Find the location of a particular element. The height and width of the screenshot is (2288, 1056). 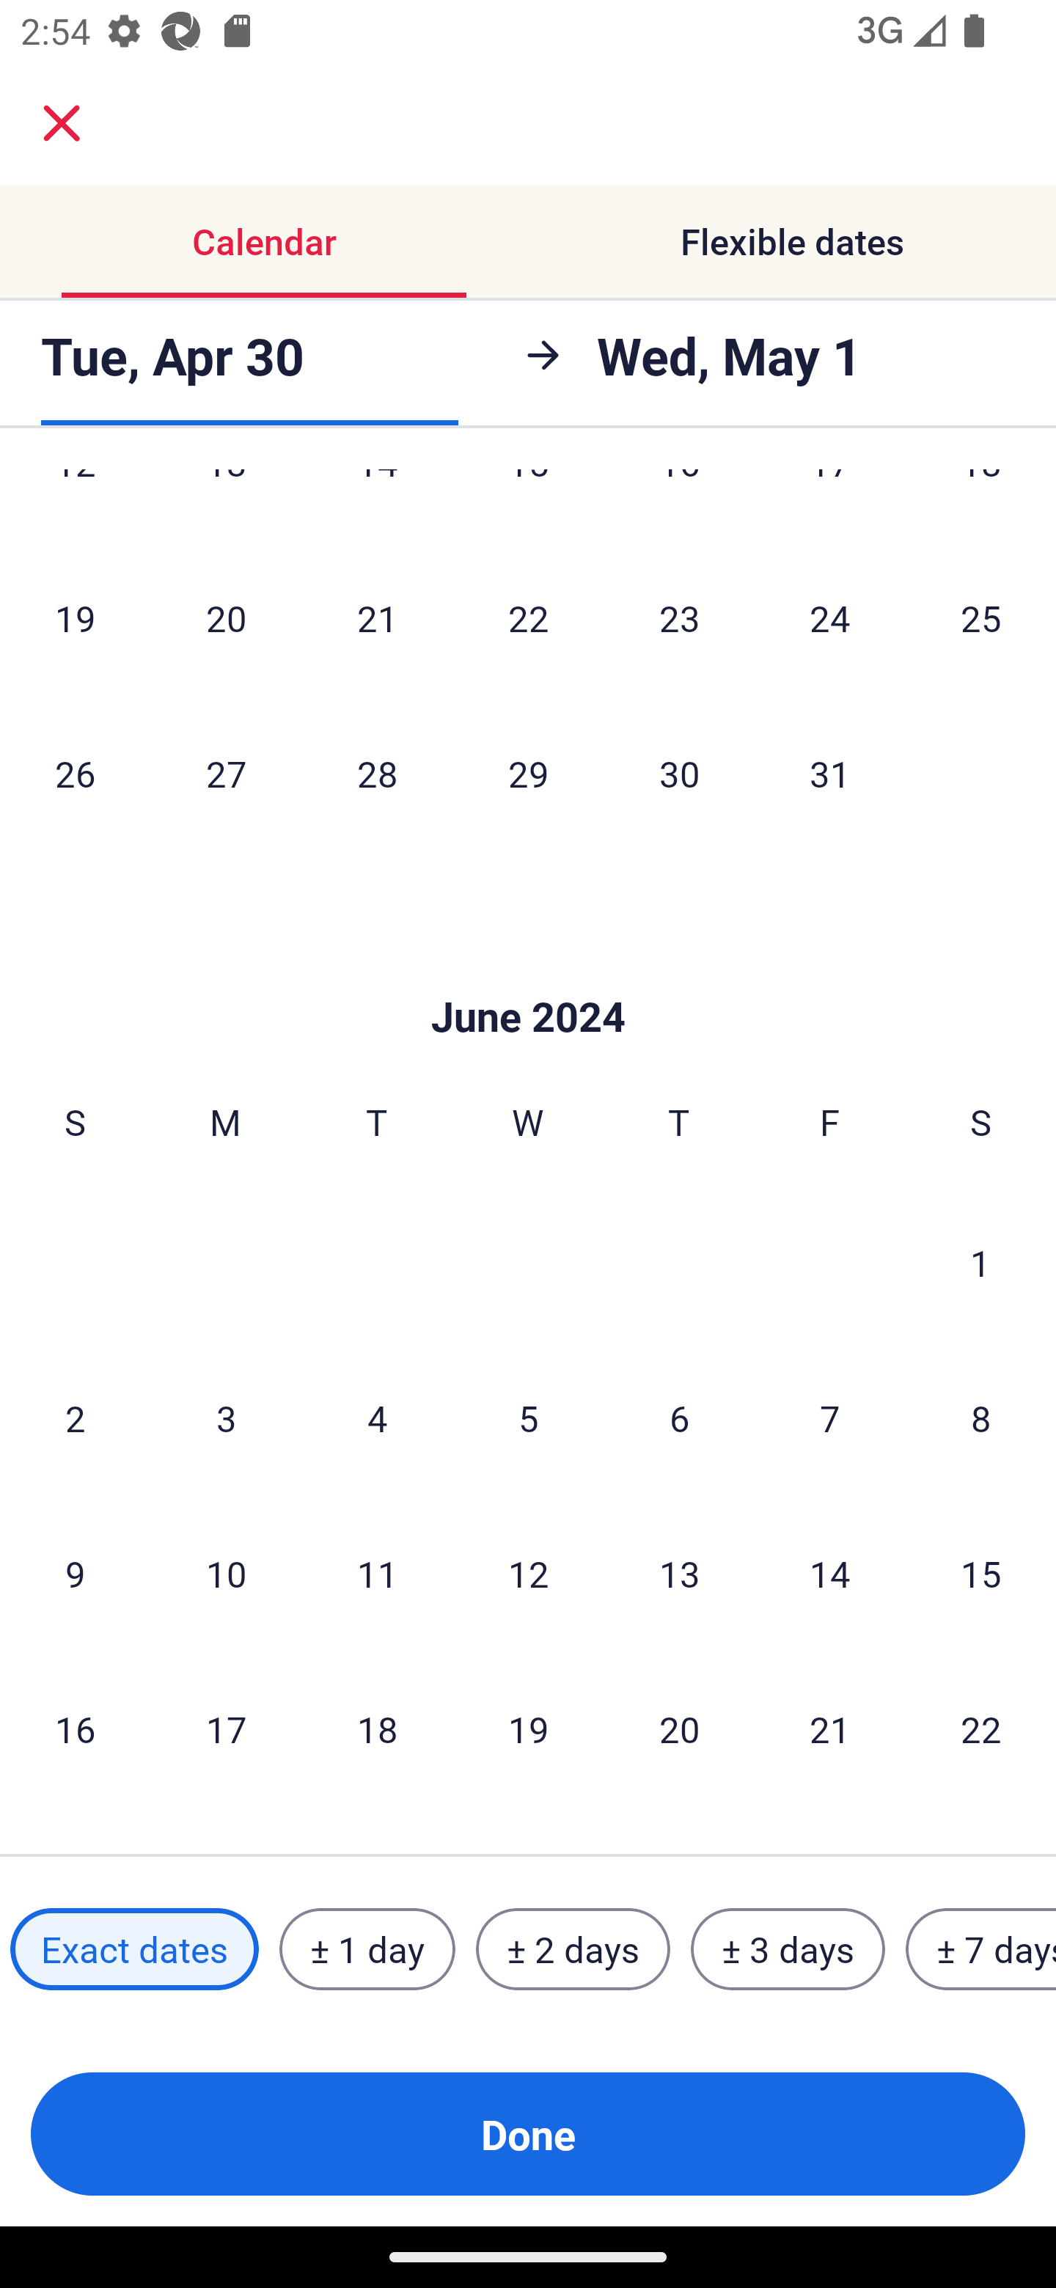

11 Tuesday, June 11, 2024 is located at coordinates (377, 1574).